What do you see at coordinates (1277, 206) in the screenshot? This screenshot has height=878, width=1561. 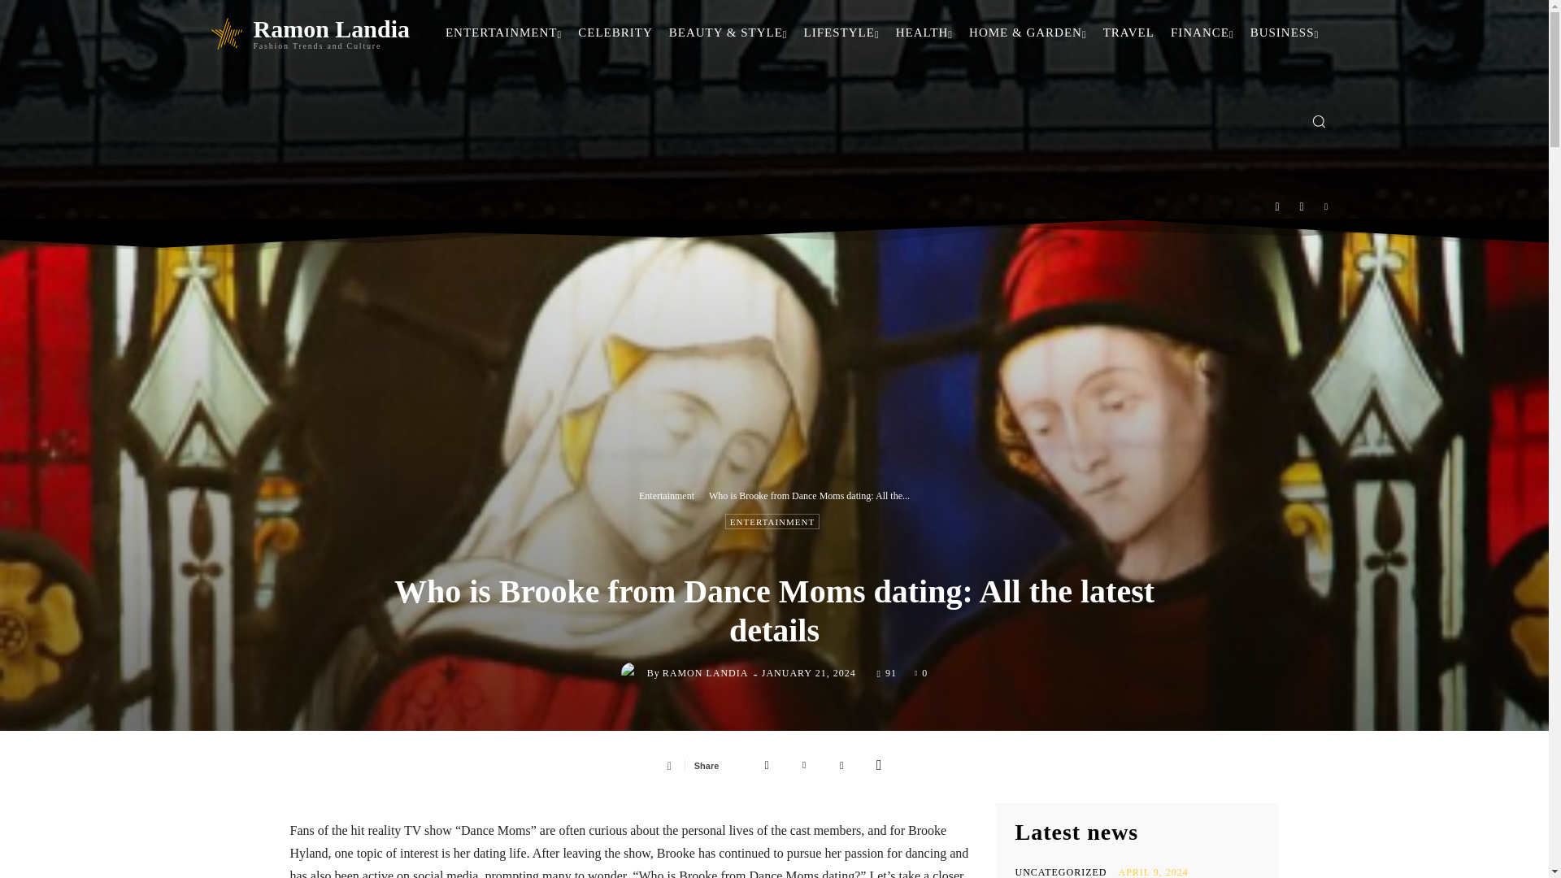 I see `Facebook` at bounding box center [1277, 206].